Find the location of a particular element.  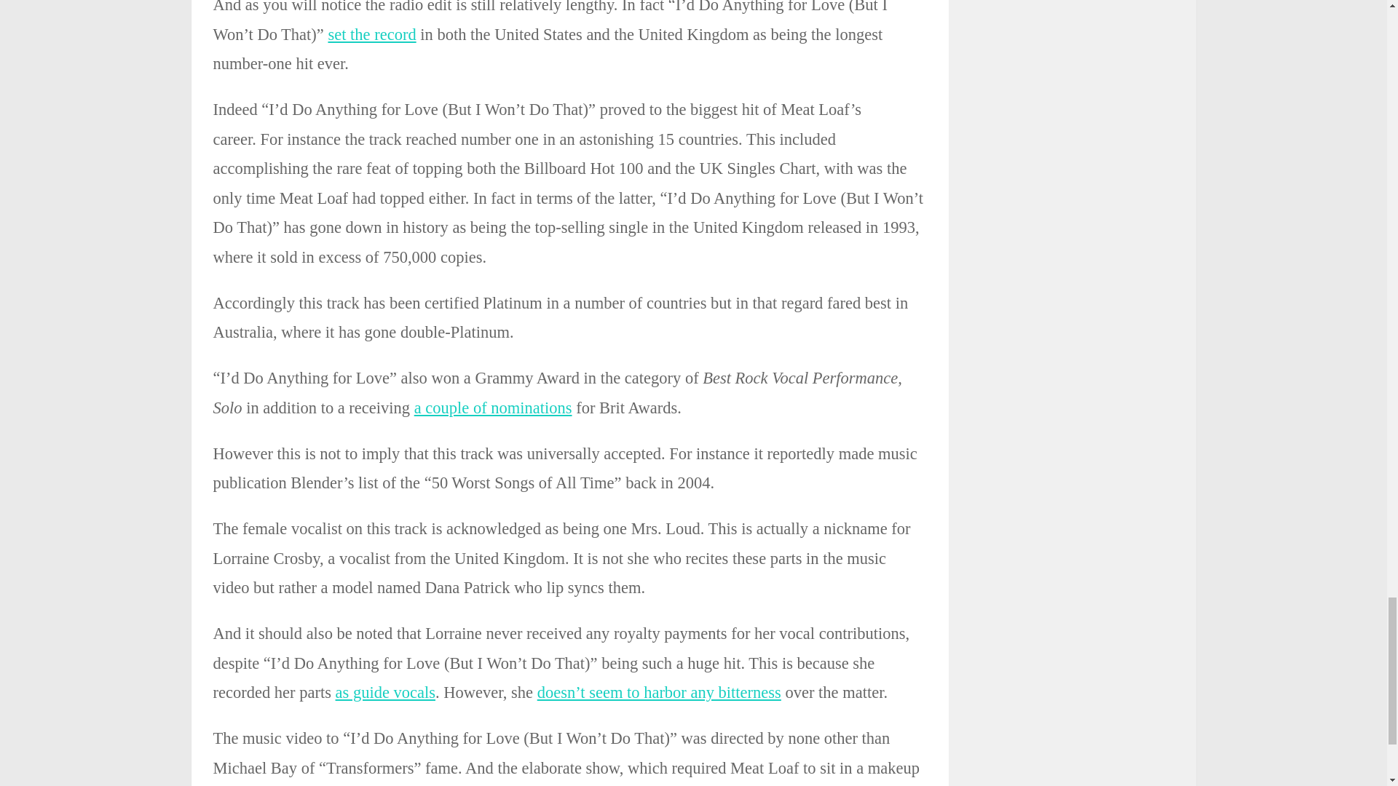

a couple of nominations is located at coordinates (492, 408).